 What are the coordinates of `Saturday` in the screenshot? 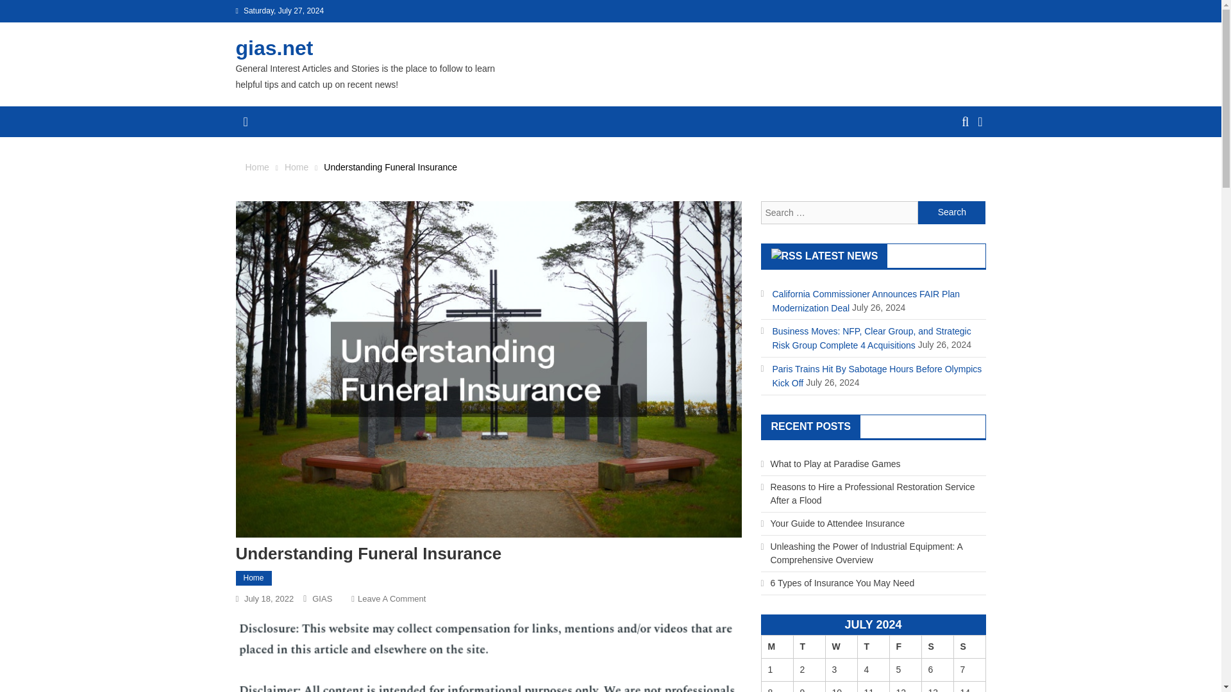 It's located at (969, 647).